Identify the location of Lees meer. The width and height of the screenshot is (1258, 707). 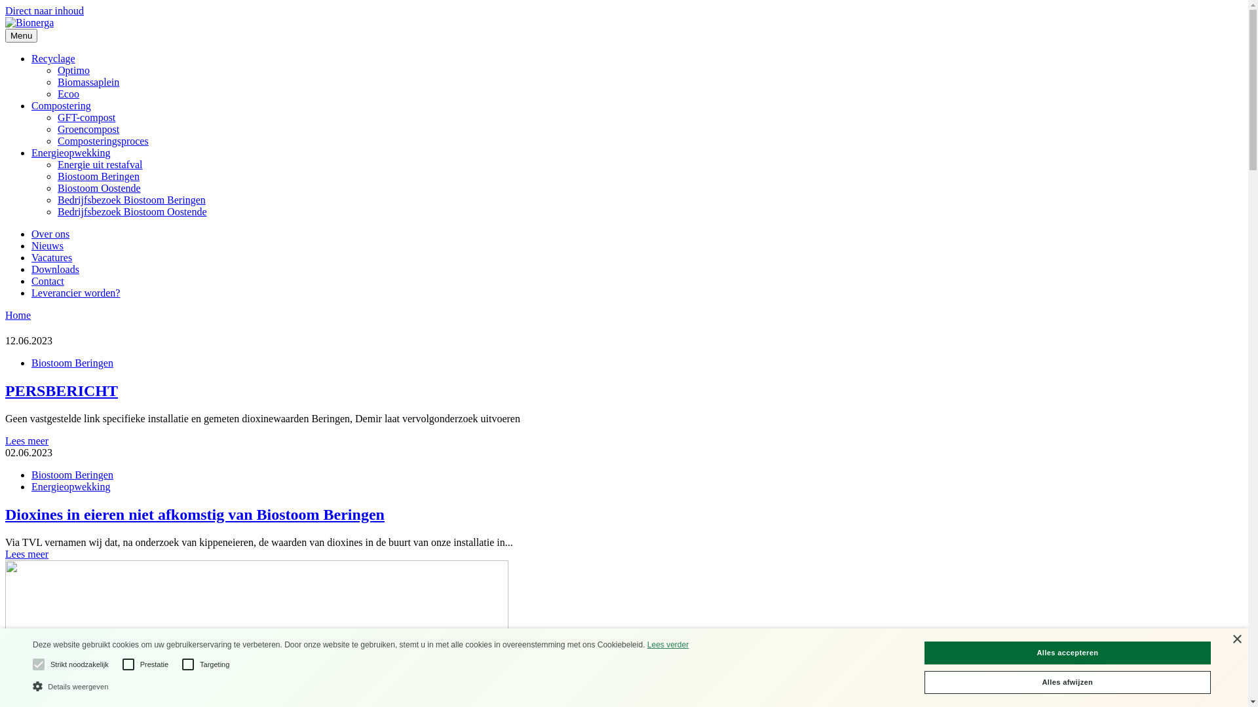
(27, 554).